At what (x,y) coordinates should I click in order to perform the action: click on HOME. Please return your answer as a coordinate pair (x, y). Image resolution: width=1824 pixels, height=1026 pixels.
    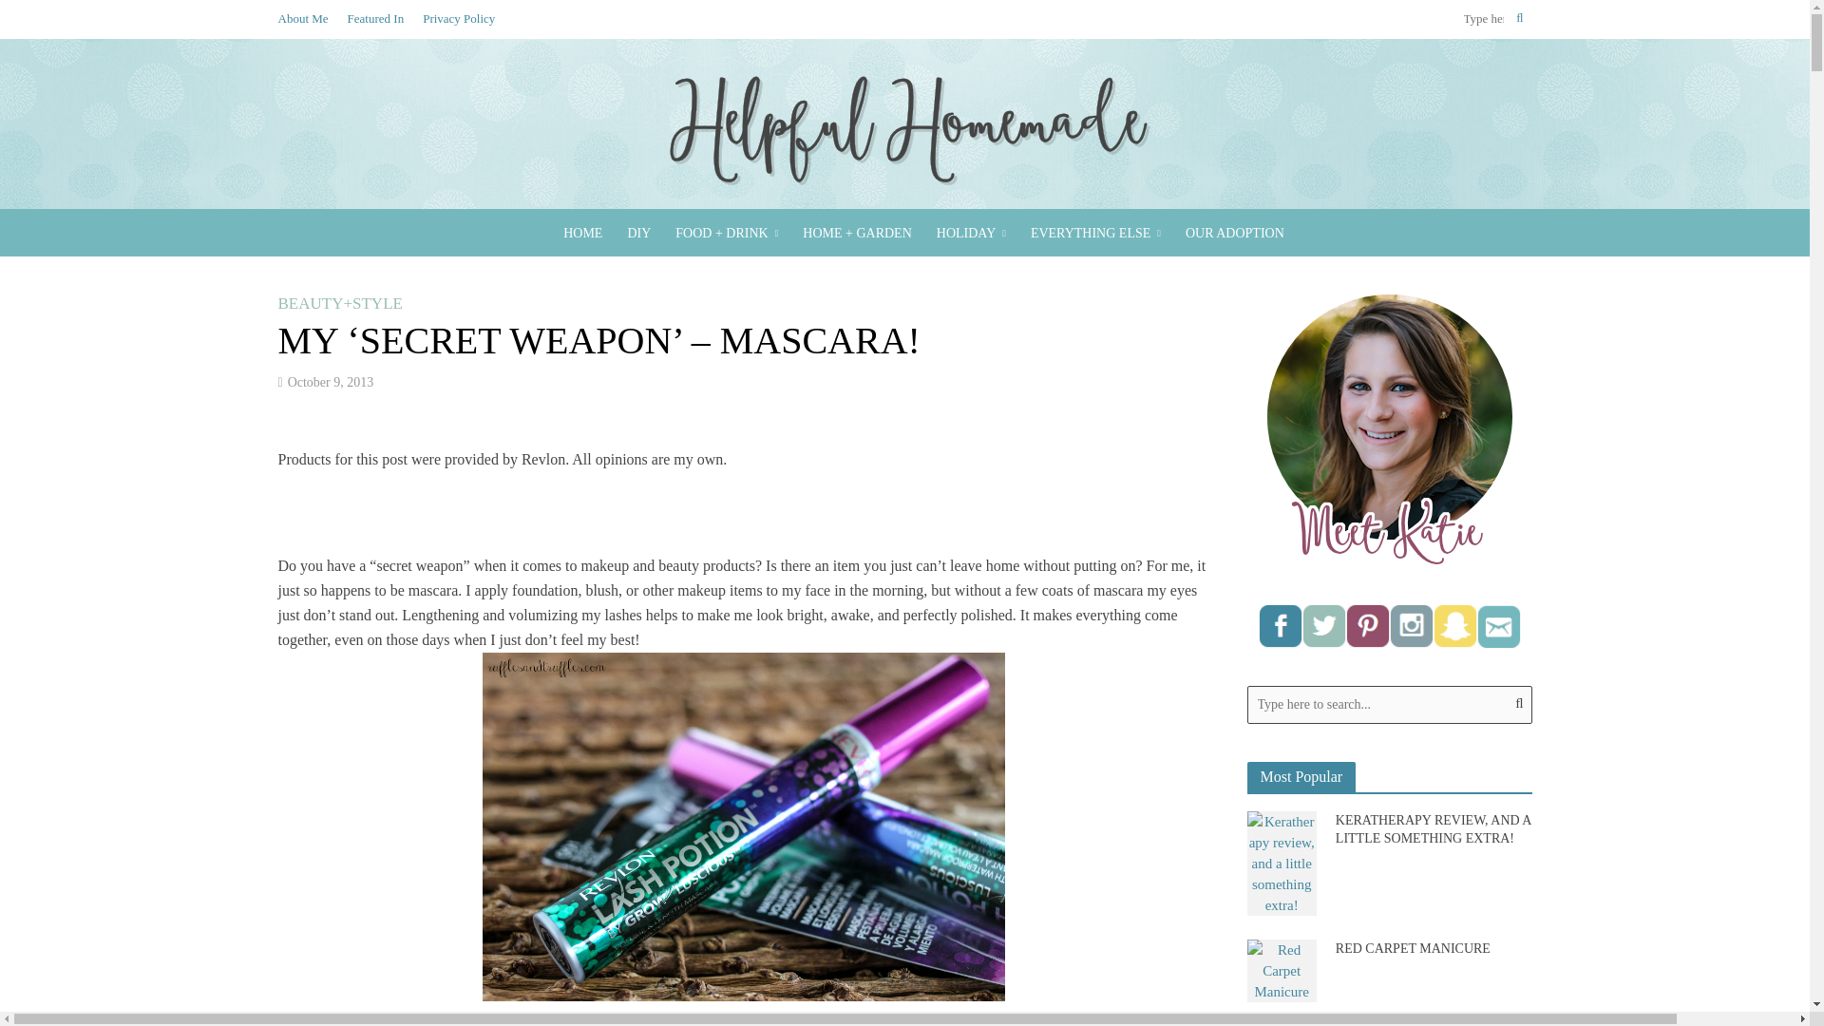
    Looking at the image, I should click on (582, 234).